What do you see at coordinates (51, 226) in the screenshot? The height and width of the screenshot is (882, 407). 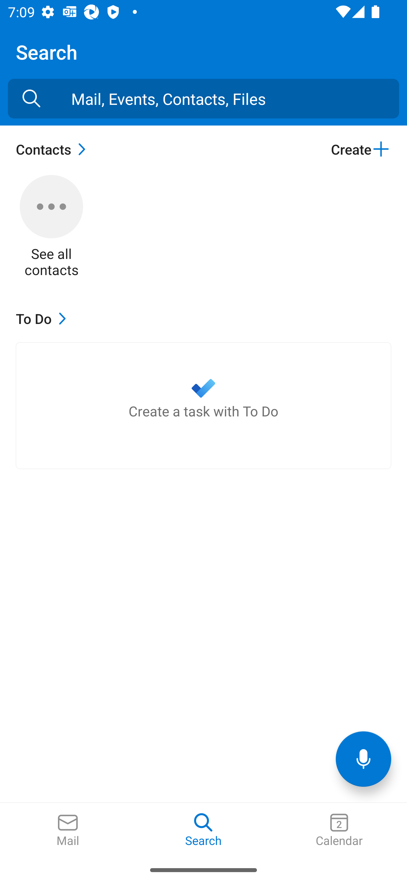 I see `See all contacts` at bounding box center [51, 226].